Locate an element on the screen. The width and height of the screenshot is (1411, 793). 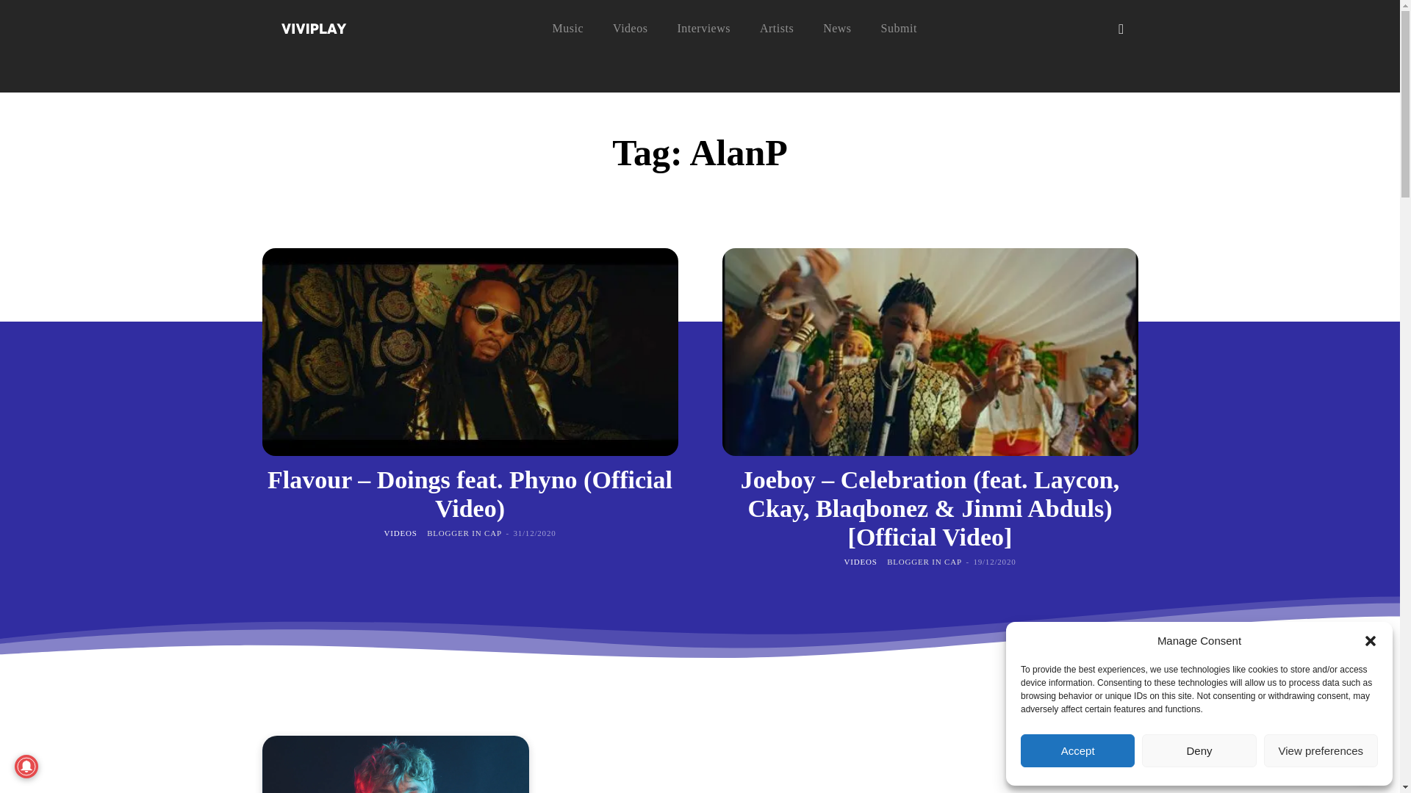
Accept is located at coordinates (1077, 750).